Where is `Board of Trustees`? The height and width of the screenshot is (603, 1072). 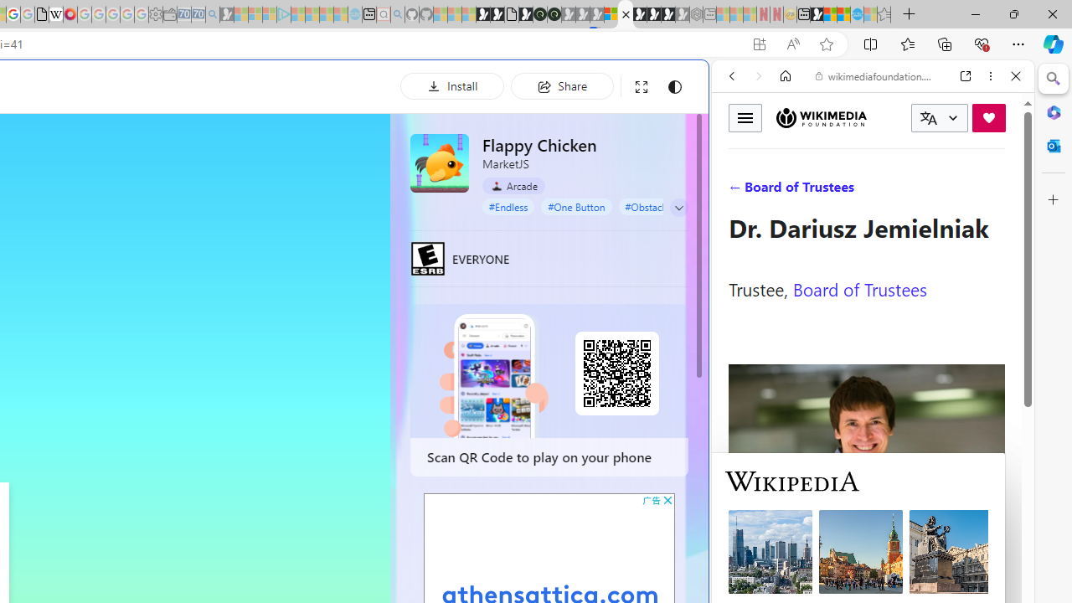
Board of Trustees is located at coordinates (859, 288).